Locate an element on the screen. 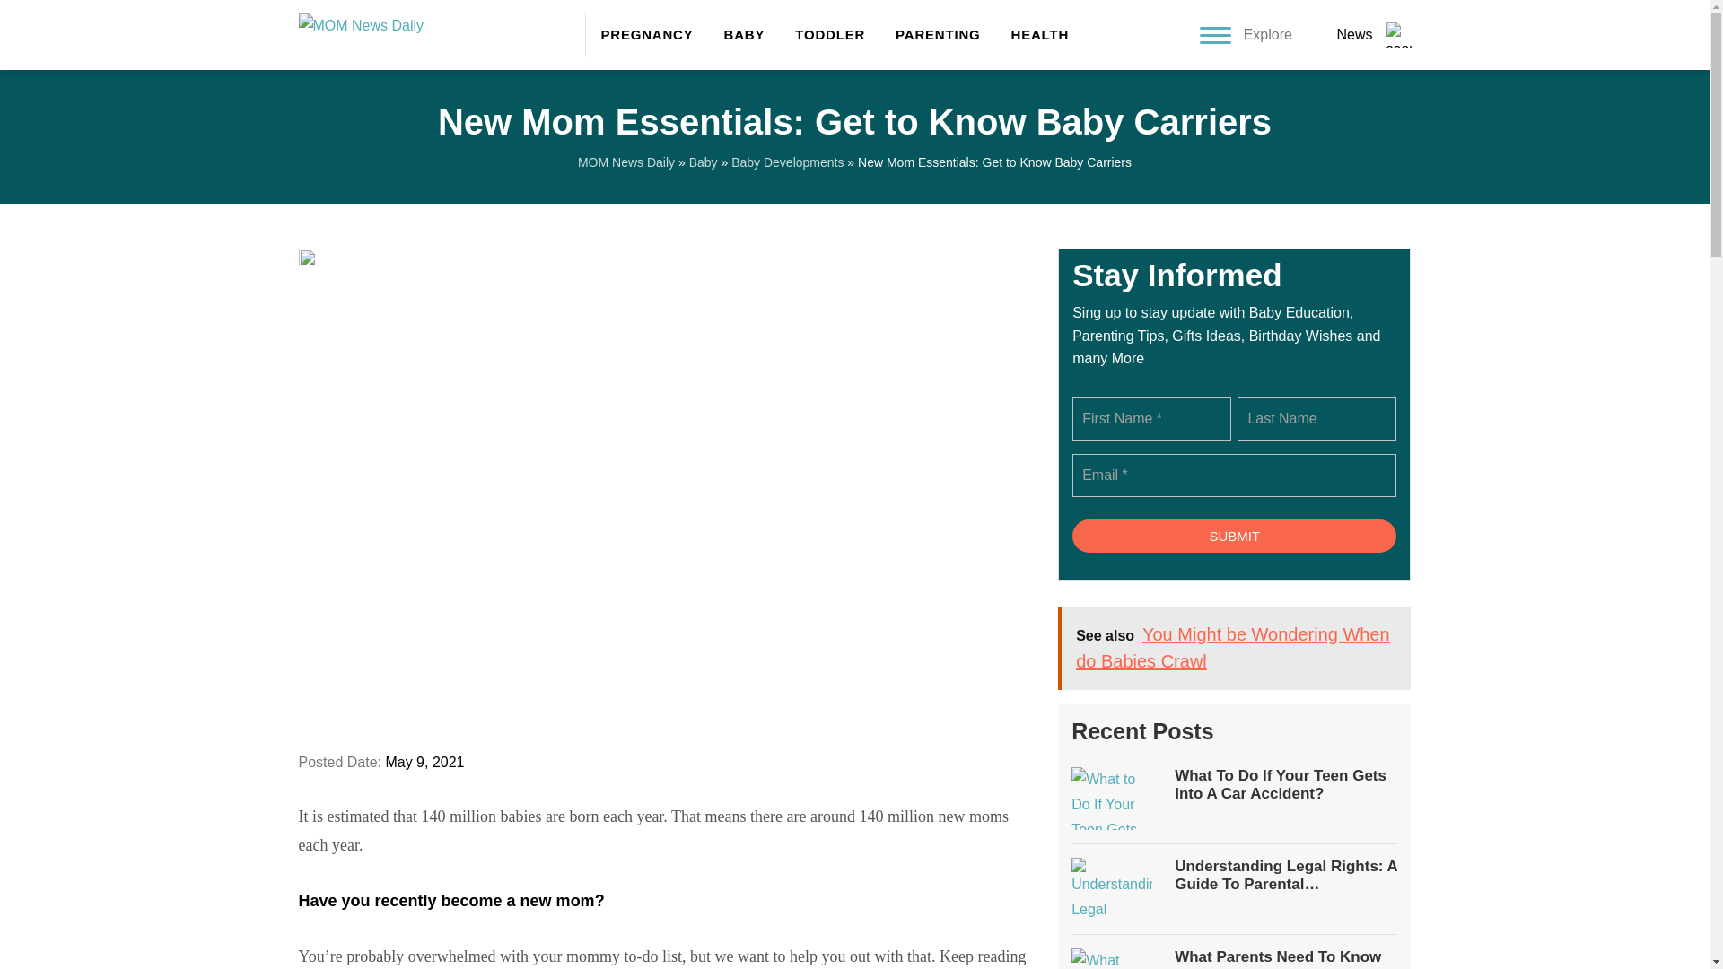 The height and width of the screenshot is (969, 1723). HEALTH is located at coordinates (1032, 34).